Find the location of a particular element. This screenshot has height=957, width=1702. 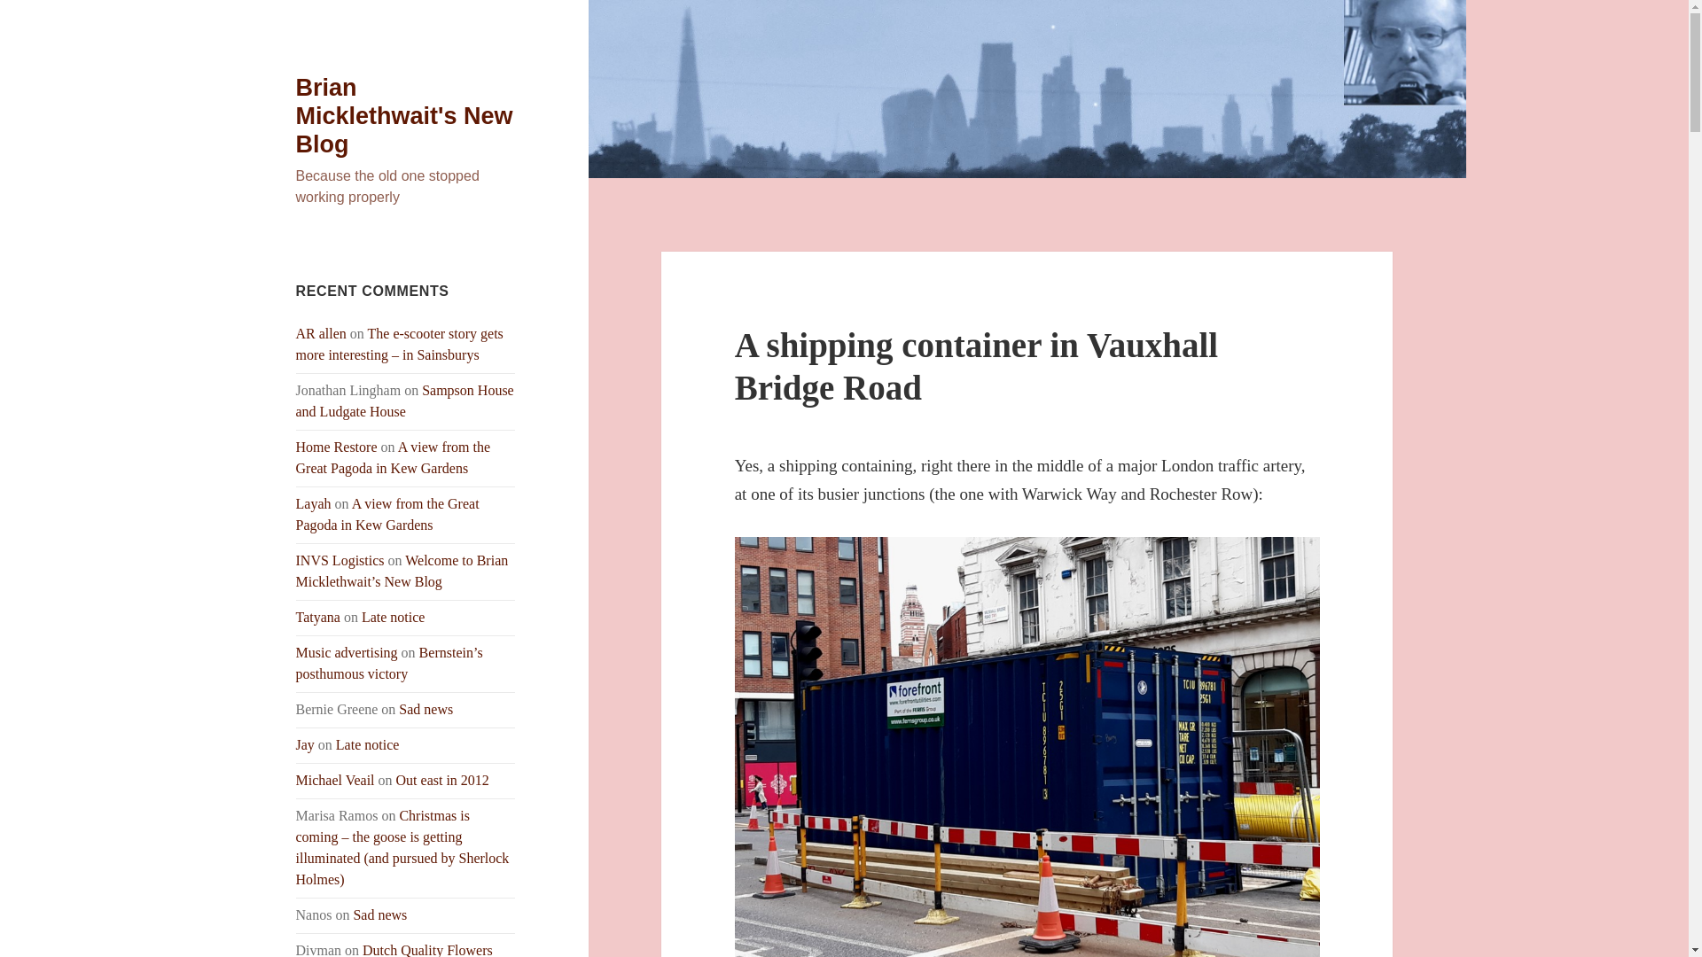

Jay is located at coordinates (305, 744).